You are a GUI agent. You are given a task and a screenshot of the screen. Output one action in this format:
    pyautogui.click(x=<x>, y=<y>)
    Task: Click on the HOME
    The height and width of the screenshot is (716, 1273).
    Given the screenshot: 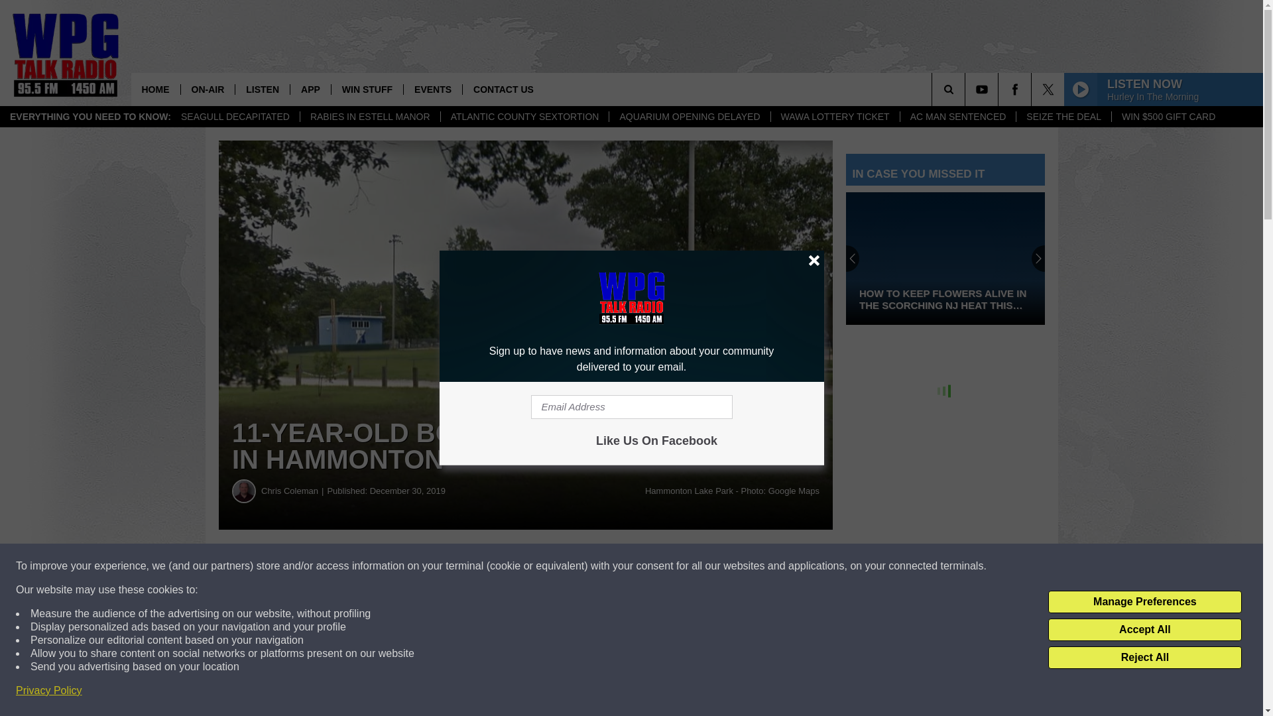 What is the action you would take?
    pyautogui.click(x=155, y=89)
    